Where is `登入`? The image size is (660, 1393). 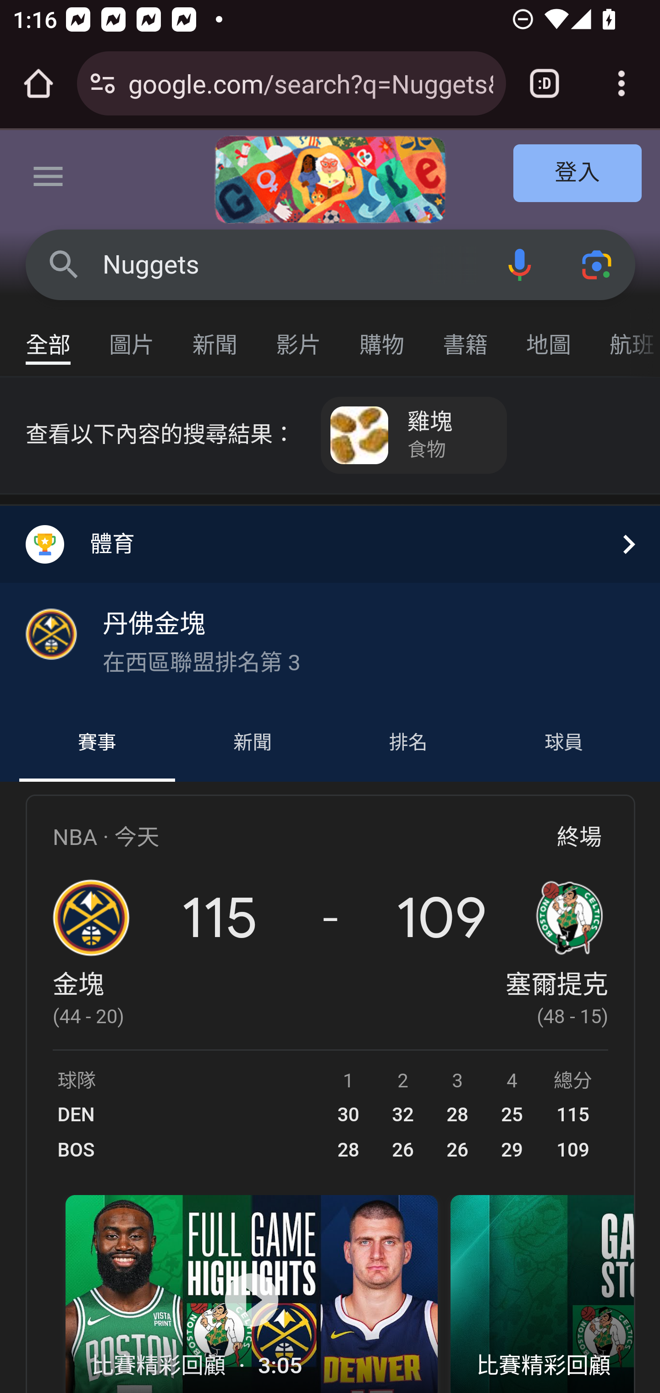
登入 is located at coordinates (578, 174).